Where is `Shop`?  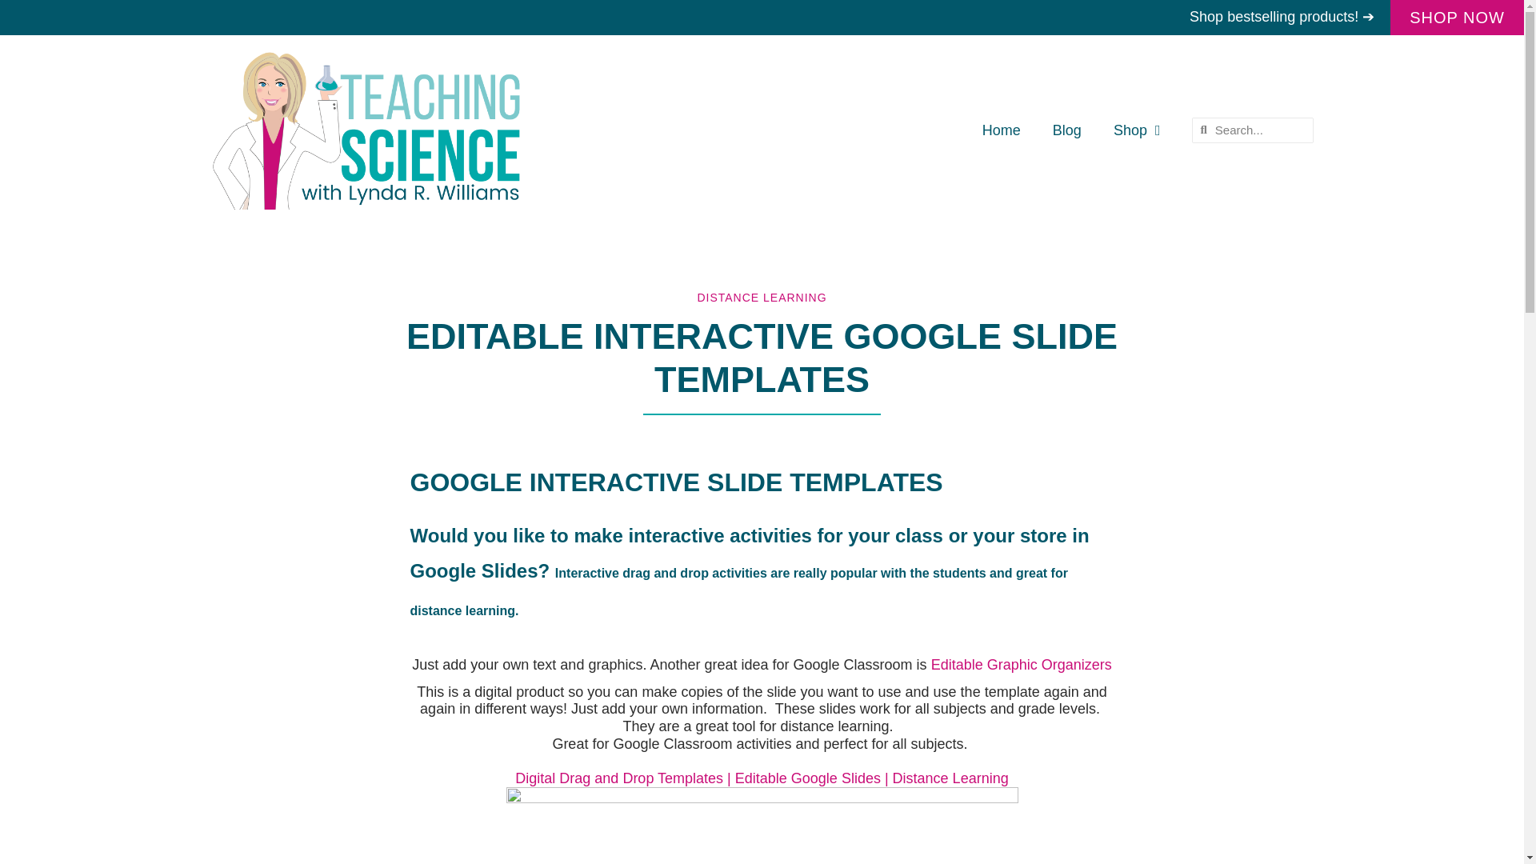
Shop is located at coordinates (1137, 130).